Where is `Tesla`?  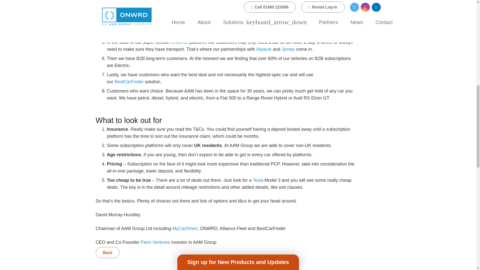
Tesla is located at coordinates (258, 180).